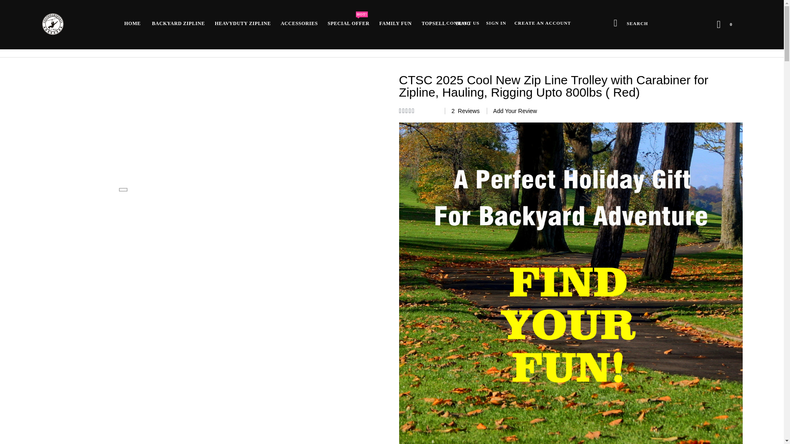  What do you see at coordinates (348, 23) in the screenshot?
I see `TOPSELL` at bounding box center [348, 23].